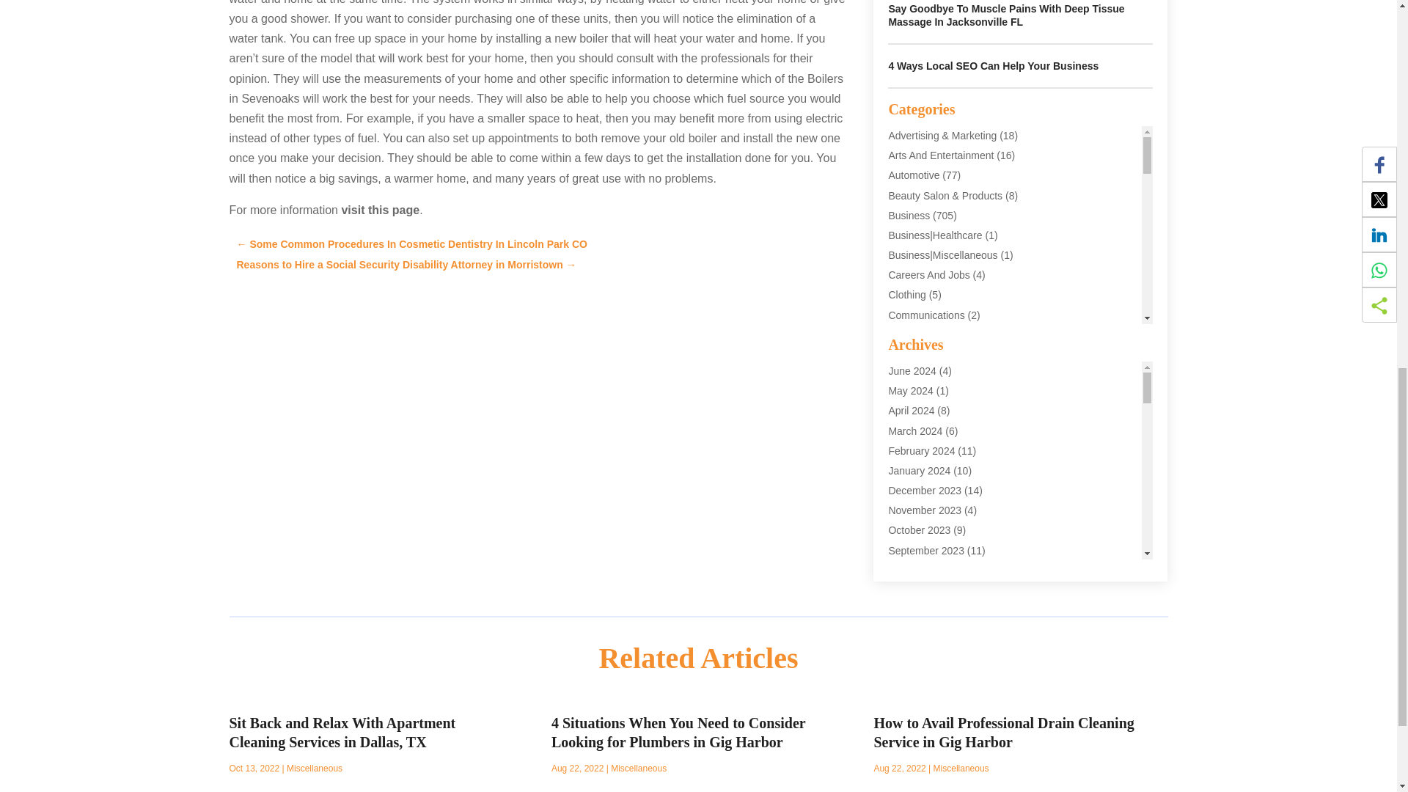 The height and width of the screenshot is (792, 1408). I want to click on Community, so click(914, 335).